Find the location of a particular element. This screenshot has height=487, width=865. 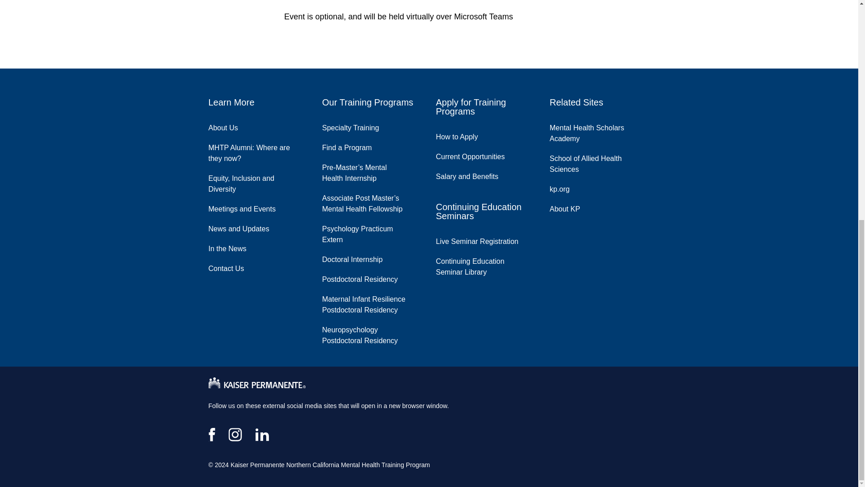

Find a Program is located at coordinates (353, 145).